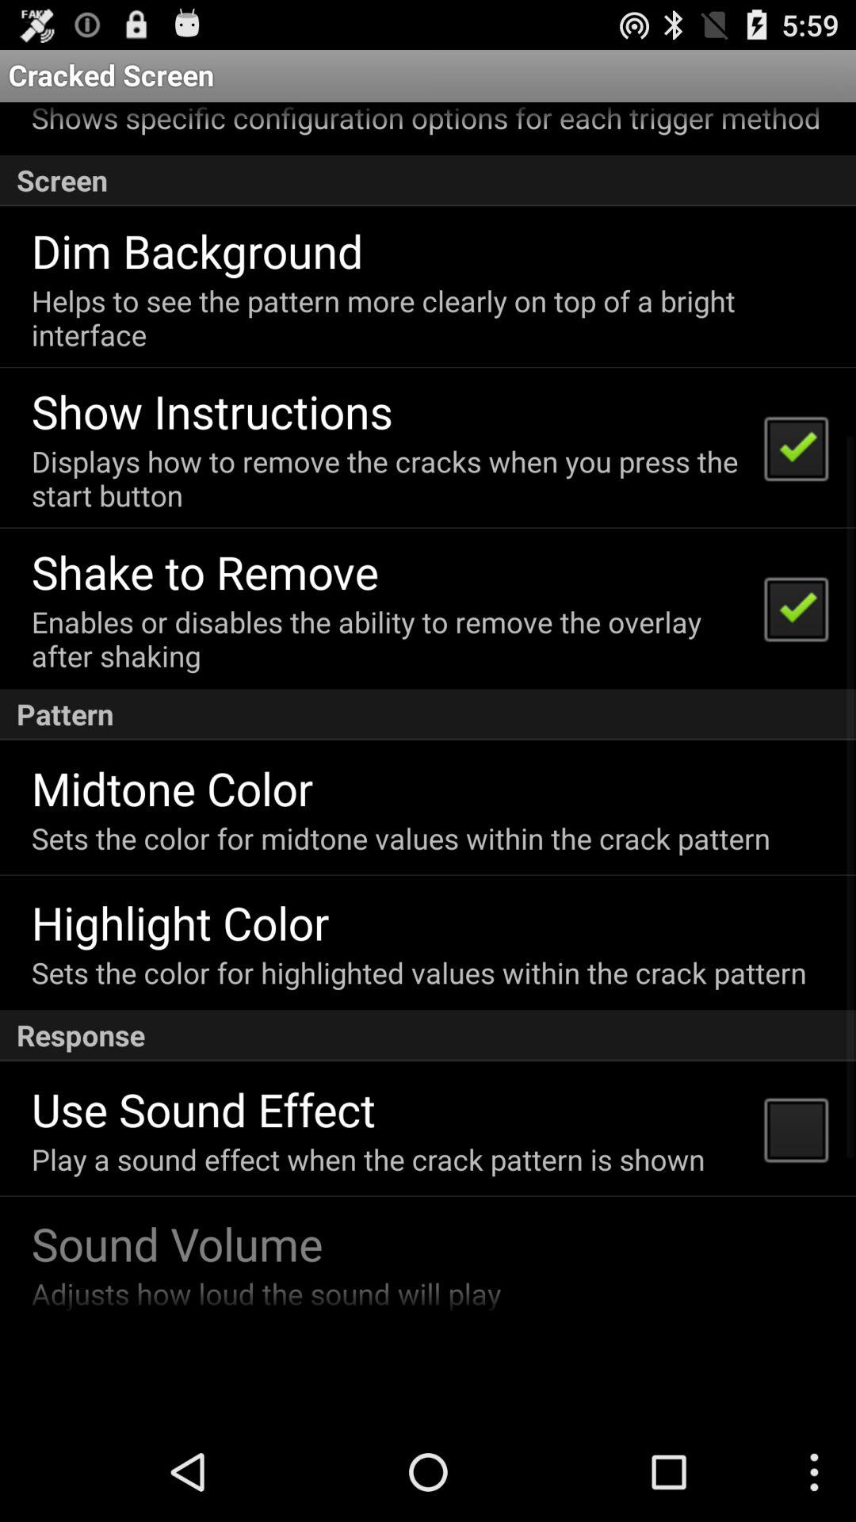 The image size is (856, 1522). Describe the element at coordinates (180, 923) in the screenshot. I see `launch the icon below the sets the color` at that location.